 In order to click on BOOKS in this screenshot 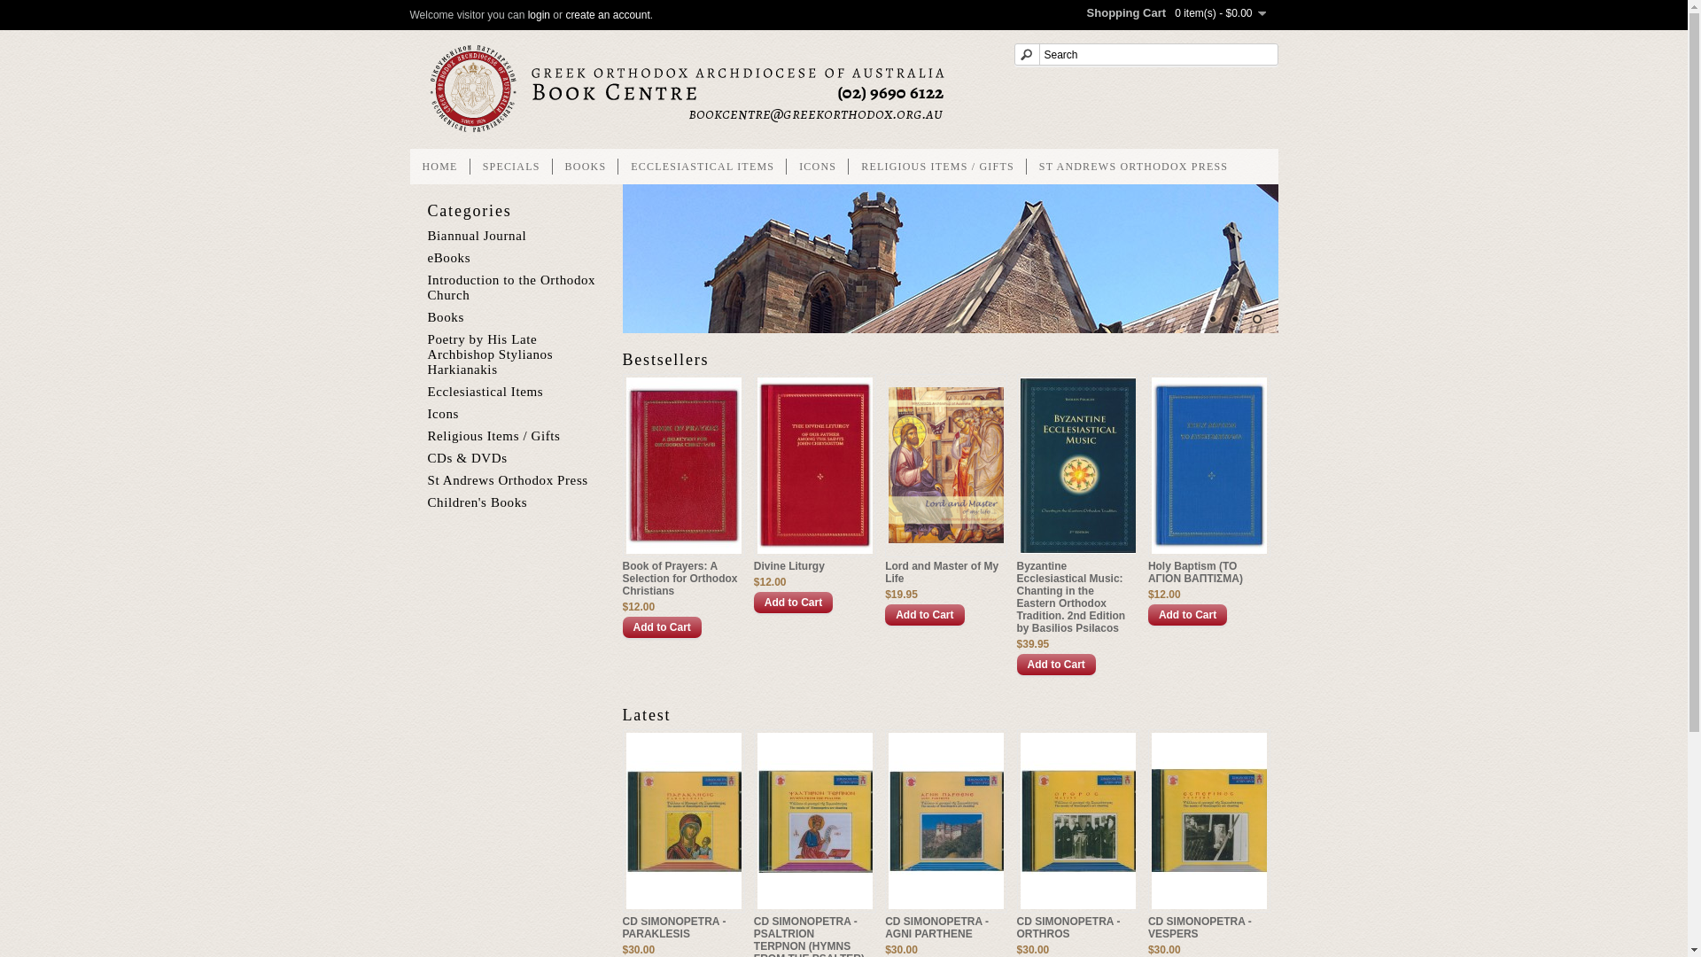, I will do `click(586, 167)`.